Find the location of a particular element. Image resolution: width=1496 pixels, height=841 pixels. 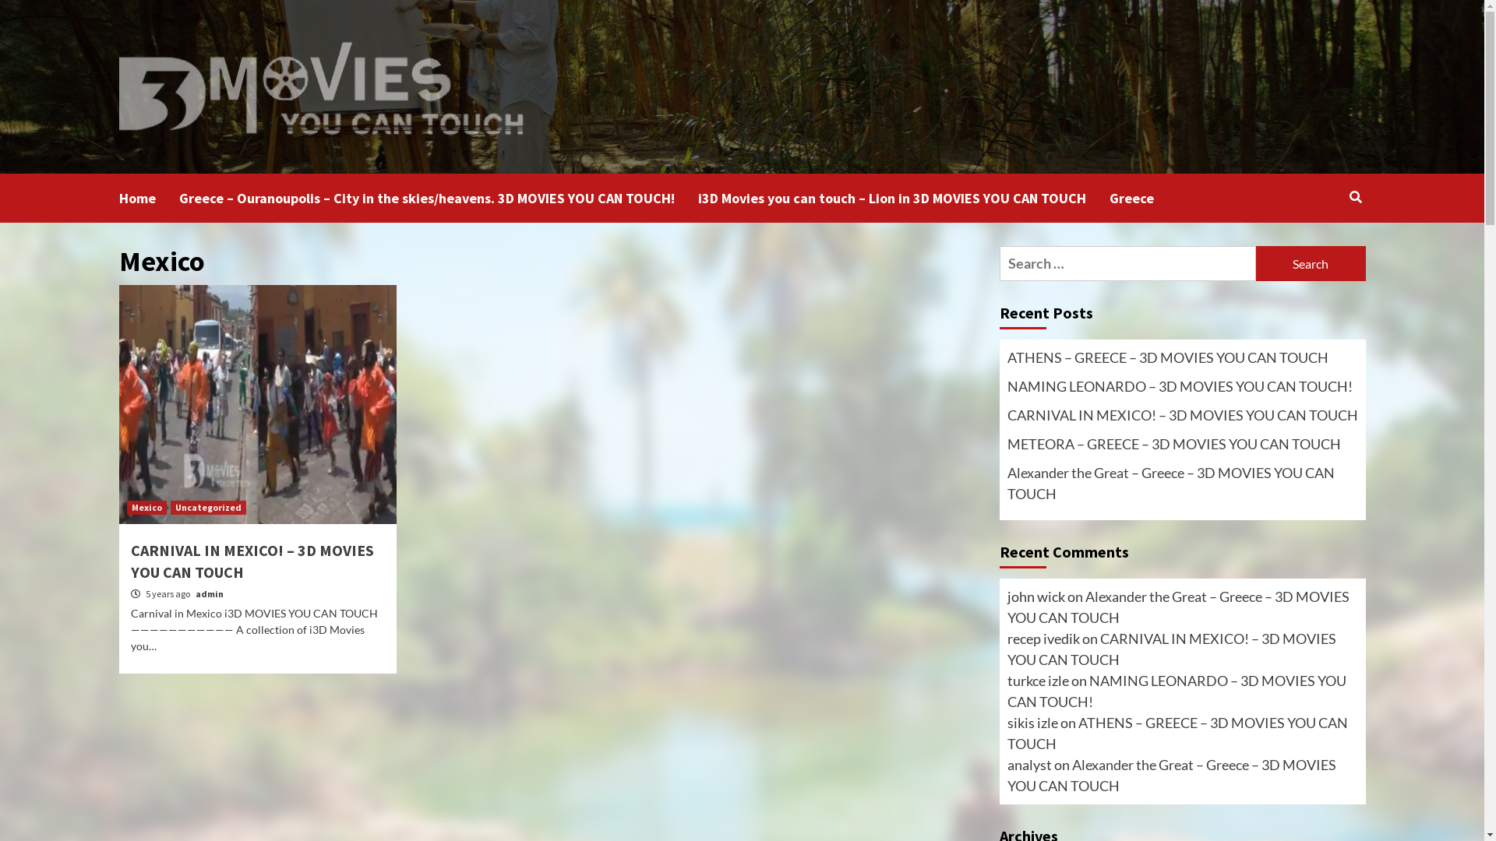

Search is located at coordinates (1320, 248).